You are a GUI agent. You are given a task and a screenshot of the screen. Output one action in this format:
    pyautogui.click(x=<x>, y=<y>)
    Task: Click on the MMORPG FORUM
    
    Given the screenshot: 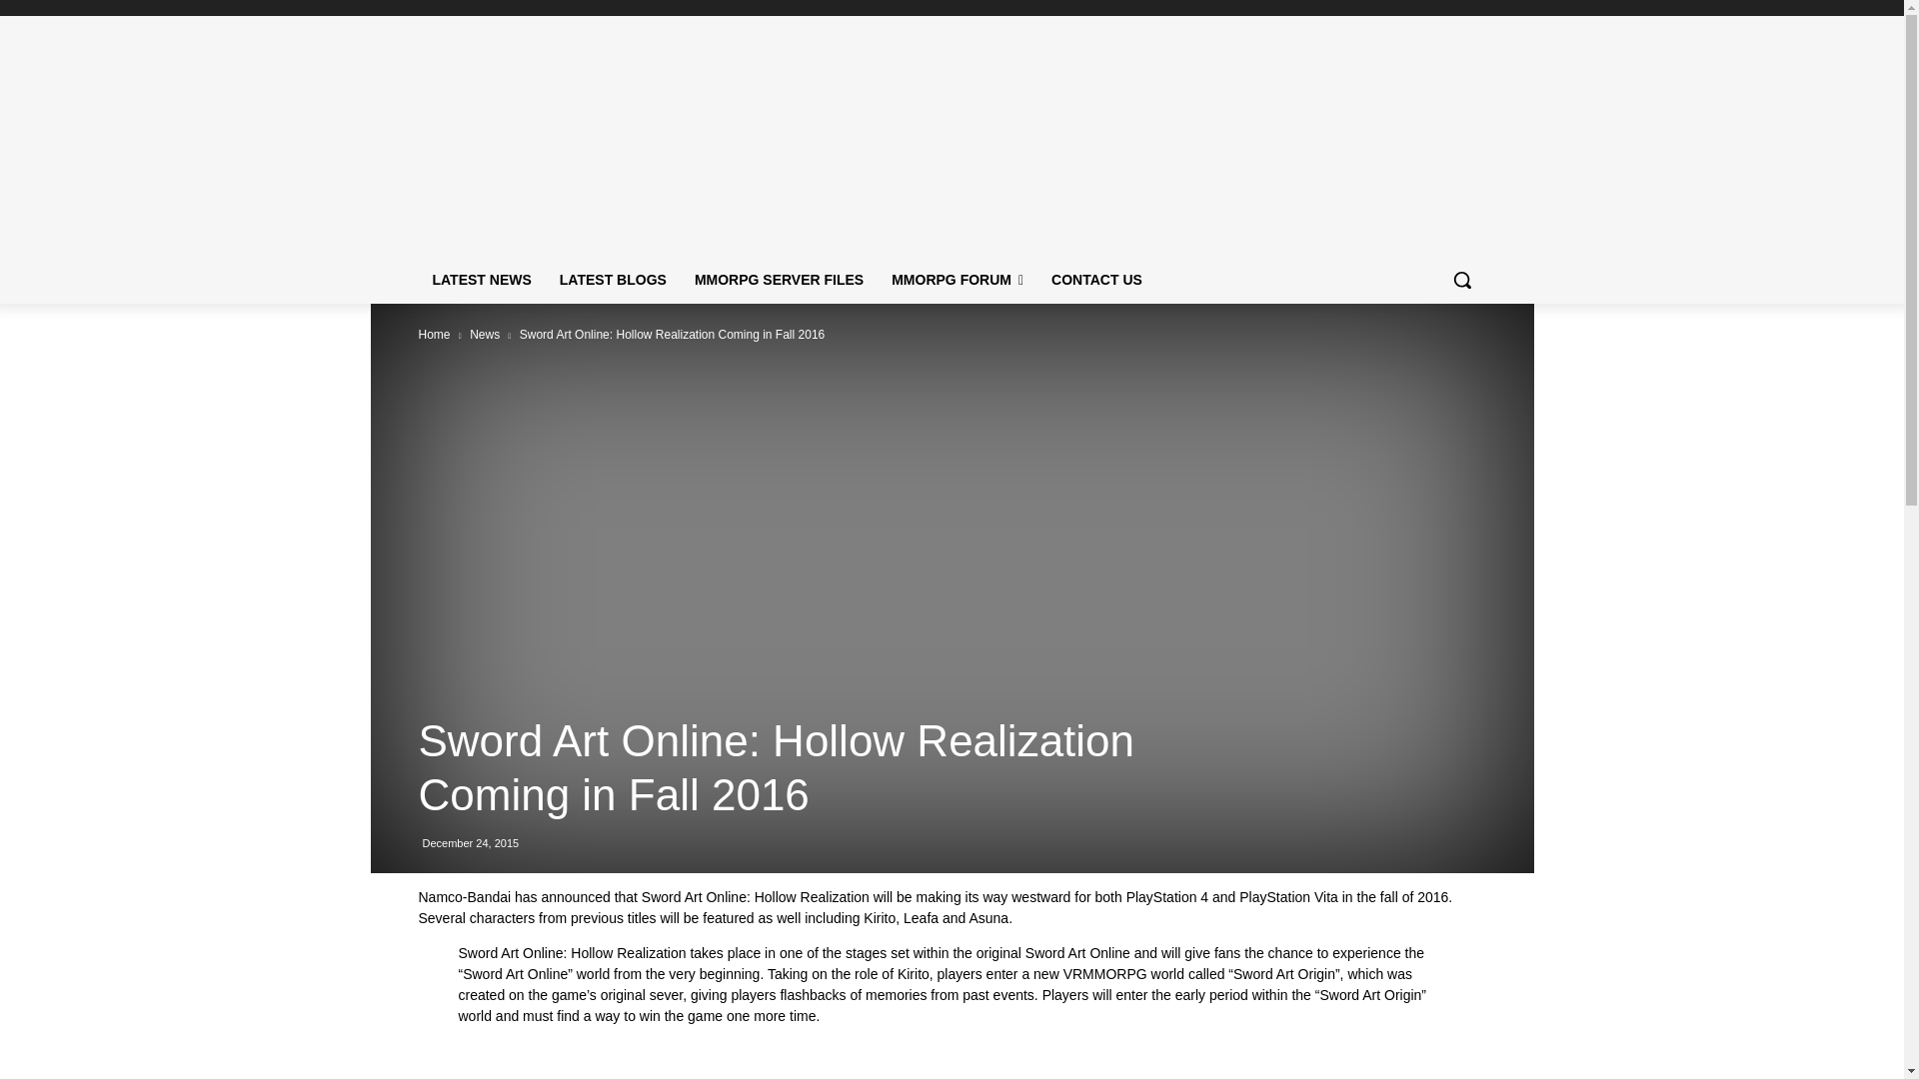 What is the action you would take?
    pyautogui.click(x=958, y=279)
    